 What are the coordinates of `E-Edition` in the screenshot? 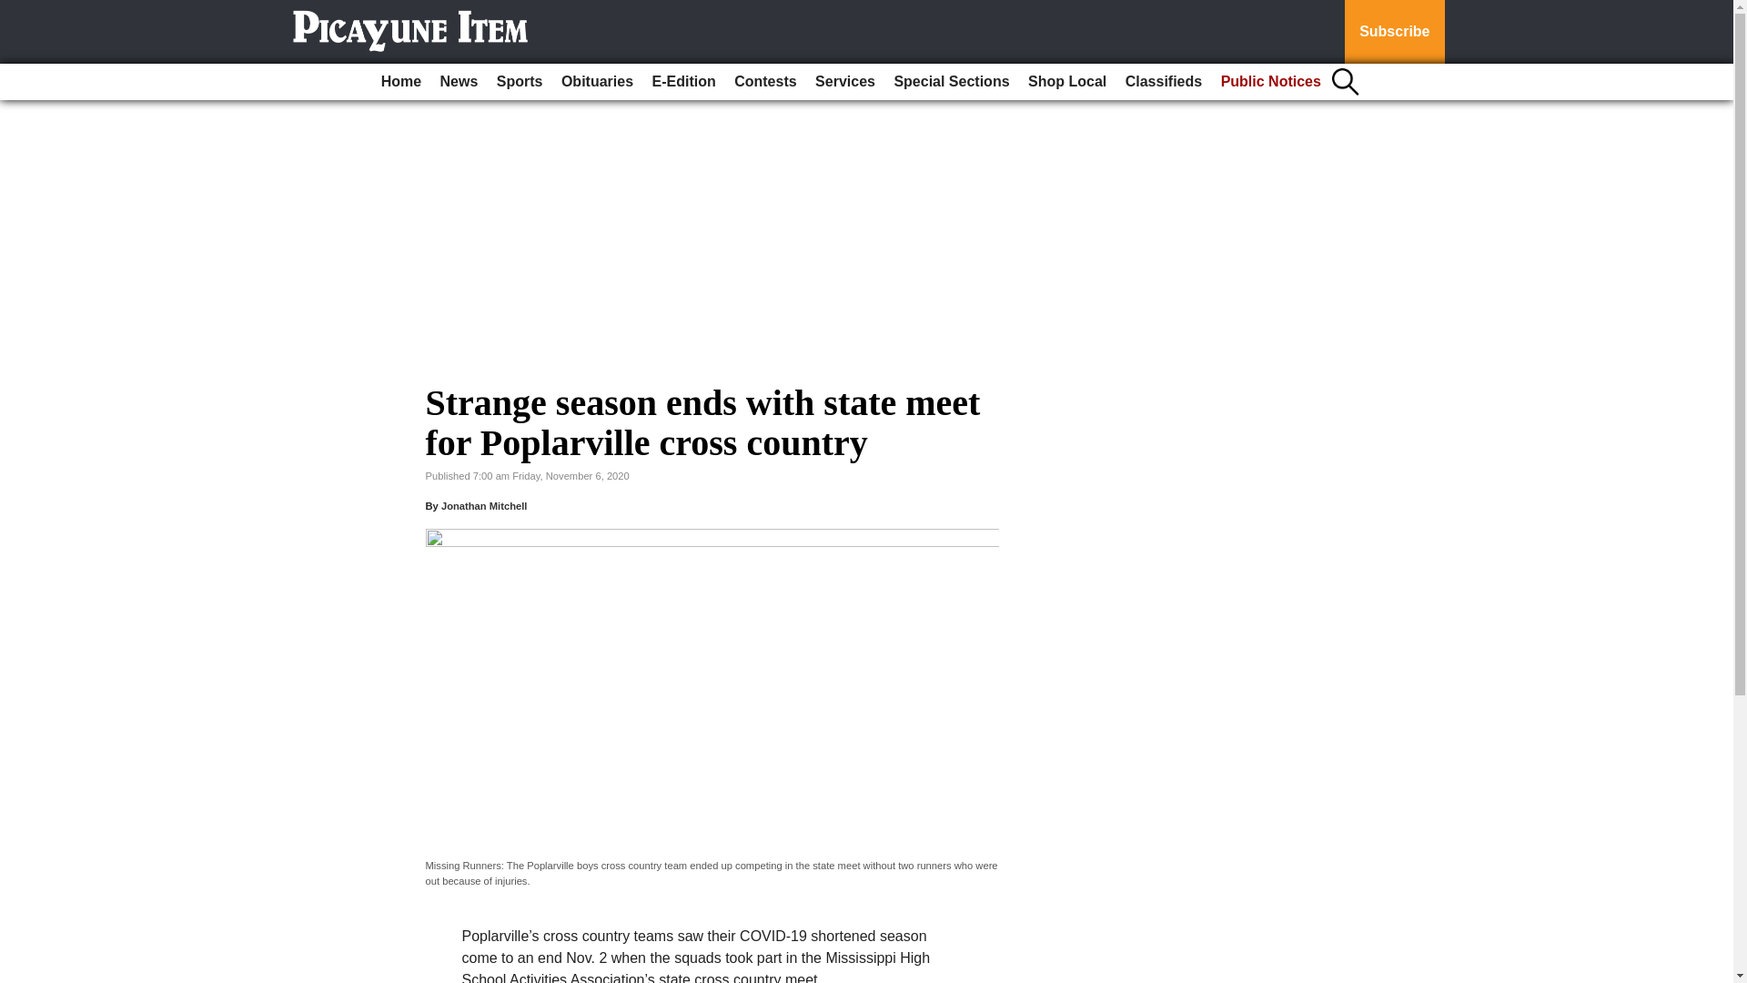 It's located at (683, 82).